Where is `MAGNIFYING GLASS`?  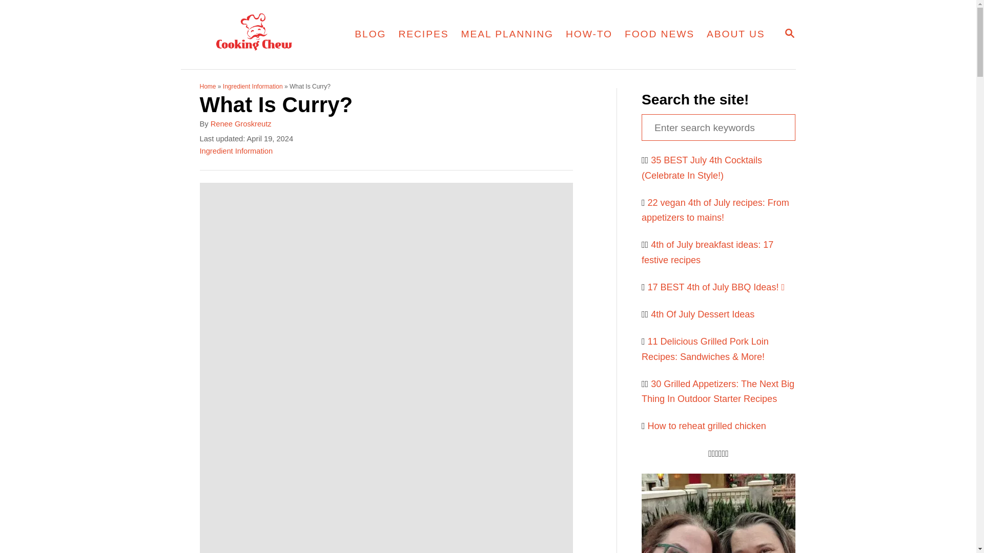 MAGNIFYING GLASS is located at coordinates (789, 34).